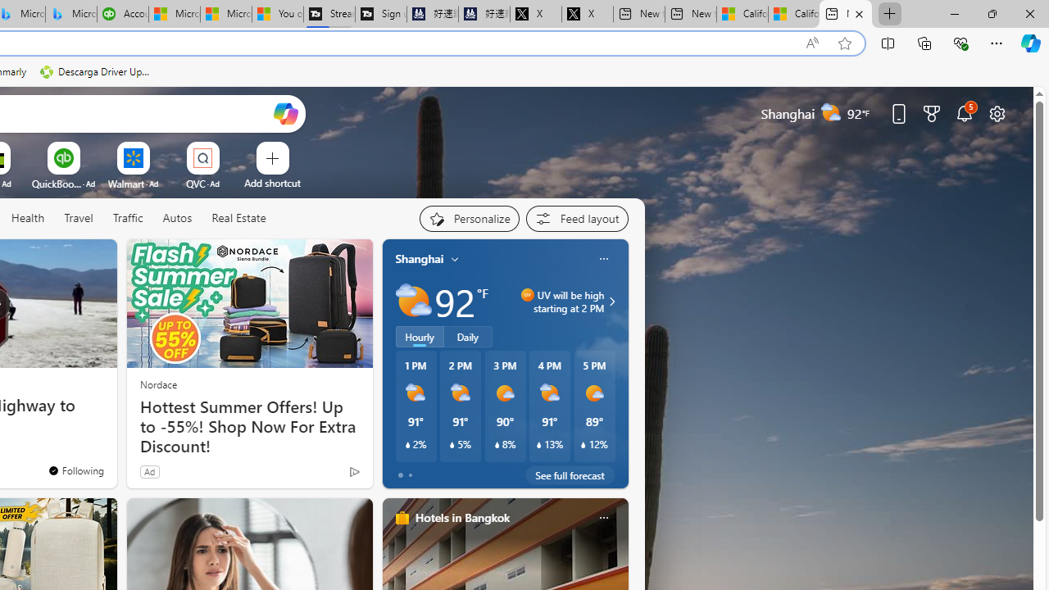 The height and width of the screenshot is (590, 1049). I want to click on Class: weather-arrow-glyph, so click(611, 302).